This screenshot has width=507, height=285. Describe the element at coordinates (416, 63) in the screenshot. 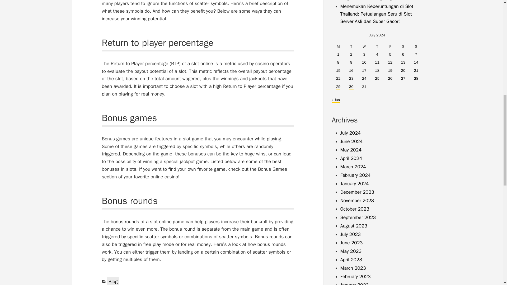

I see `14` at that location.